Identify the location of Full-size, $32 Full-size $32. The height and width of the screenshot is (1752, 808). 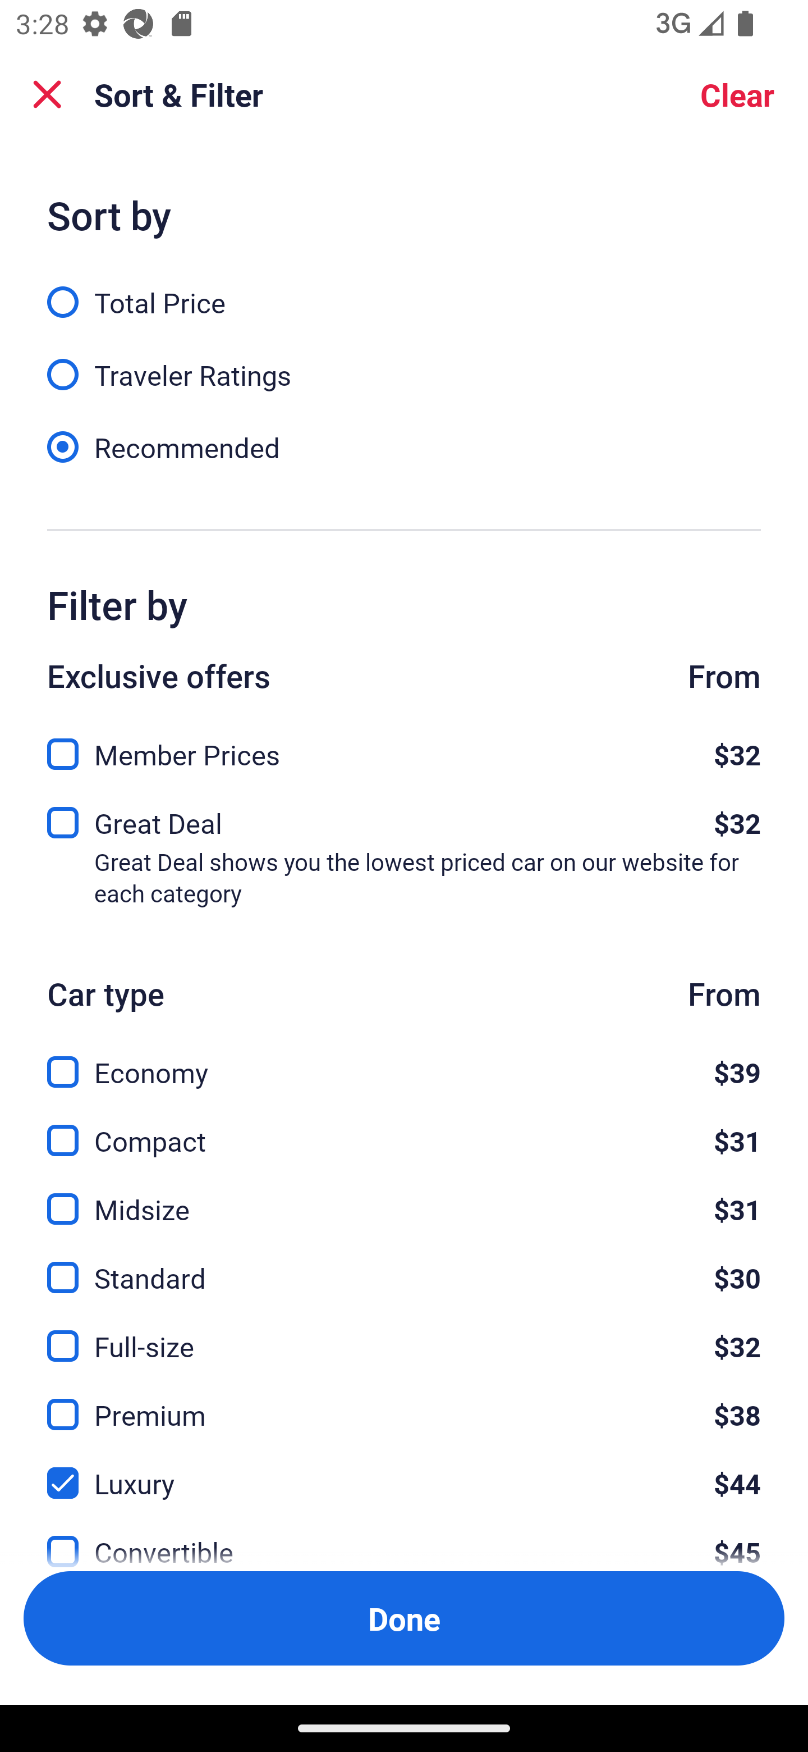
(404, 1334).